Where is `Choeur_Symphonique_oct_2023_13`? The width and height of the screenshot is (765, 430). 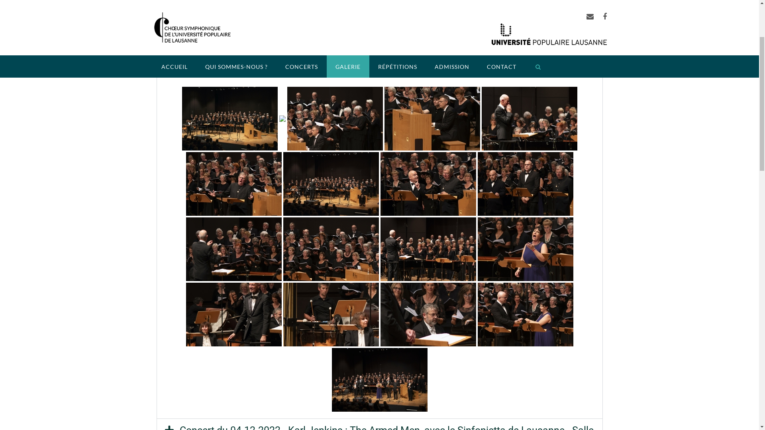
Choeur_Symphonique_oct_2023_13 is located at coordinates (525, 284).